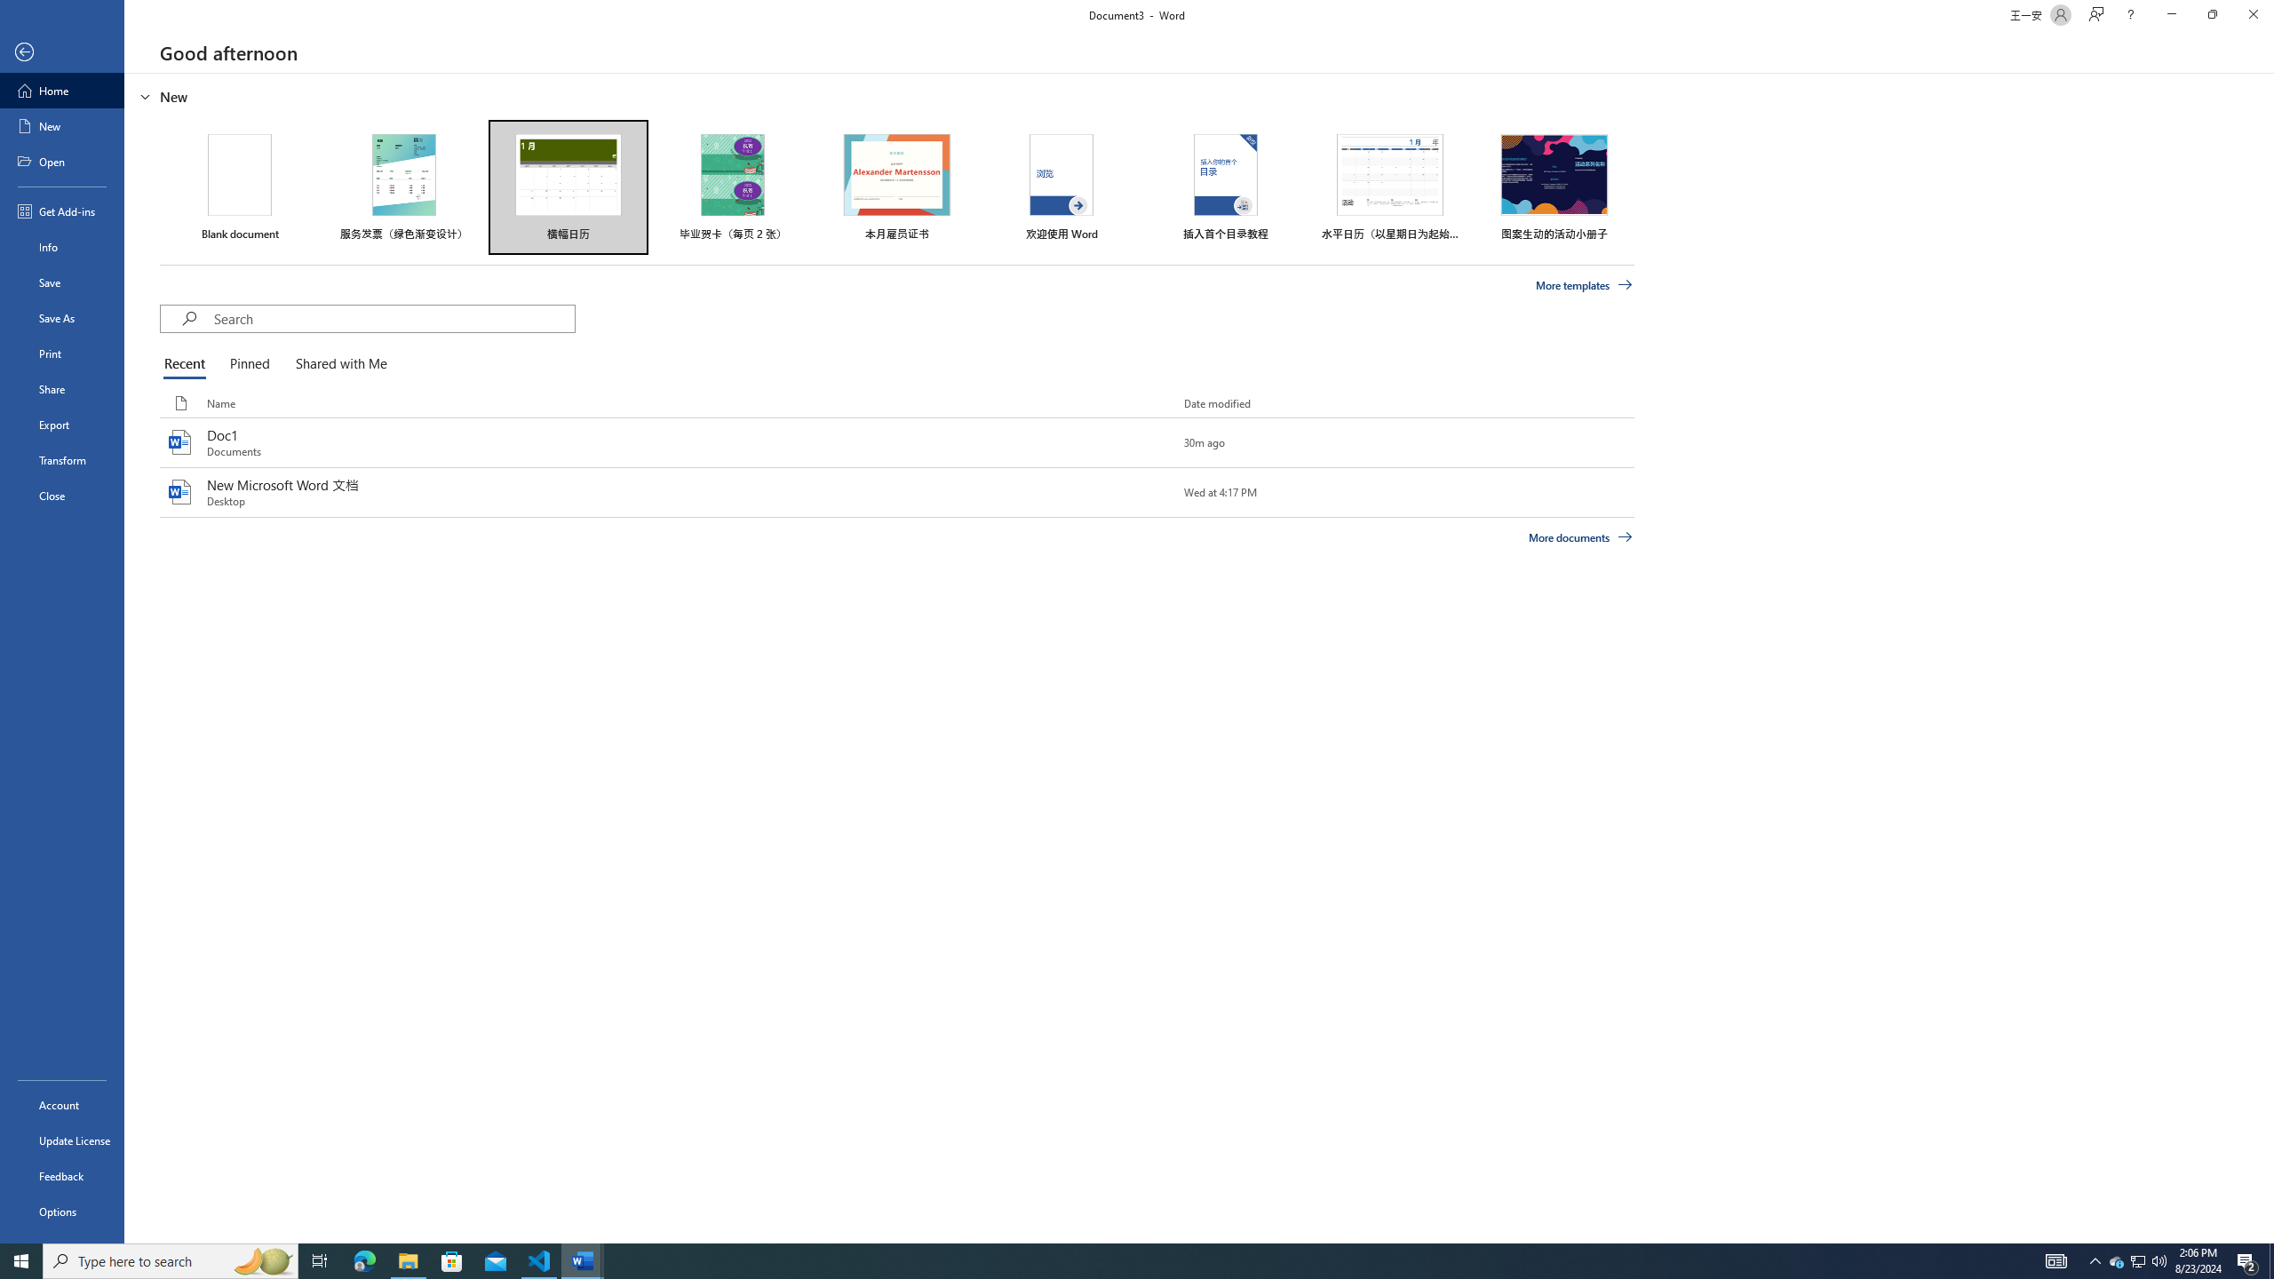 This screenshot has height=1279, width=2274. I want to click on Transform, so click(62, 460).